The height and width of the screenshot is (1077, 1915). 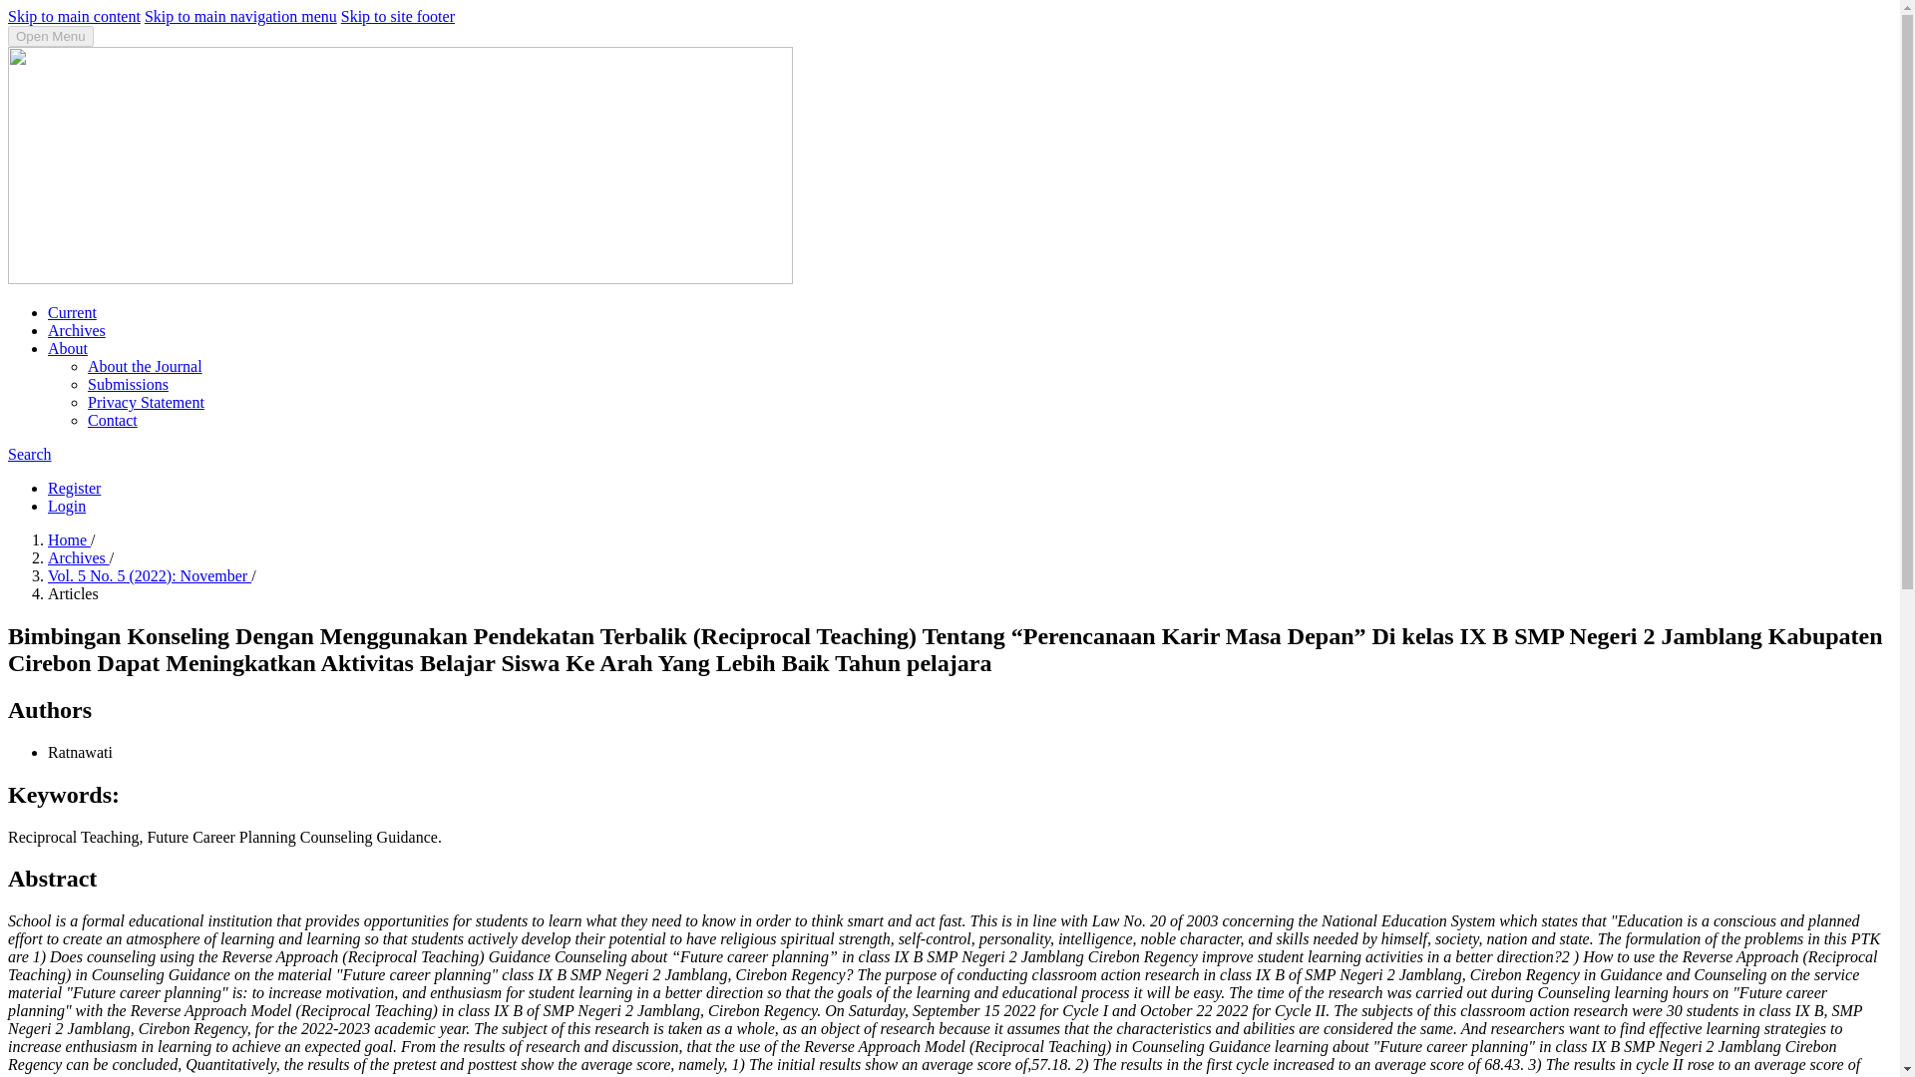 What do you see at coordinates (78, 557) in the screenshot?
I see `Archives` at bounding box center [78, 557].